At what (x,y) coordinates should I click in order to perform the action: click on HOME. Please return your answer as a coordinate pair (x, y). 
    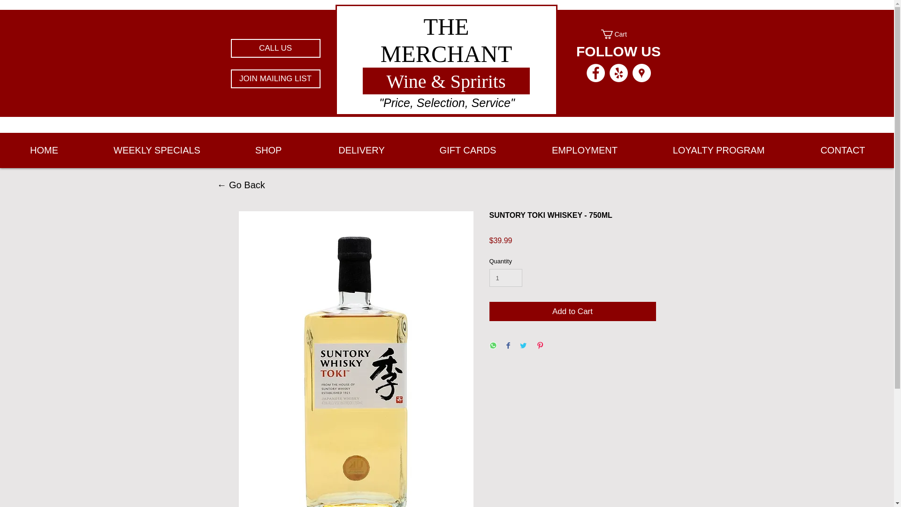
    Looking at the image, I should click on (44, 150).